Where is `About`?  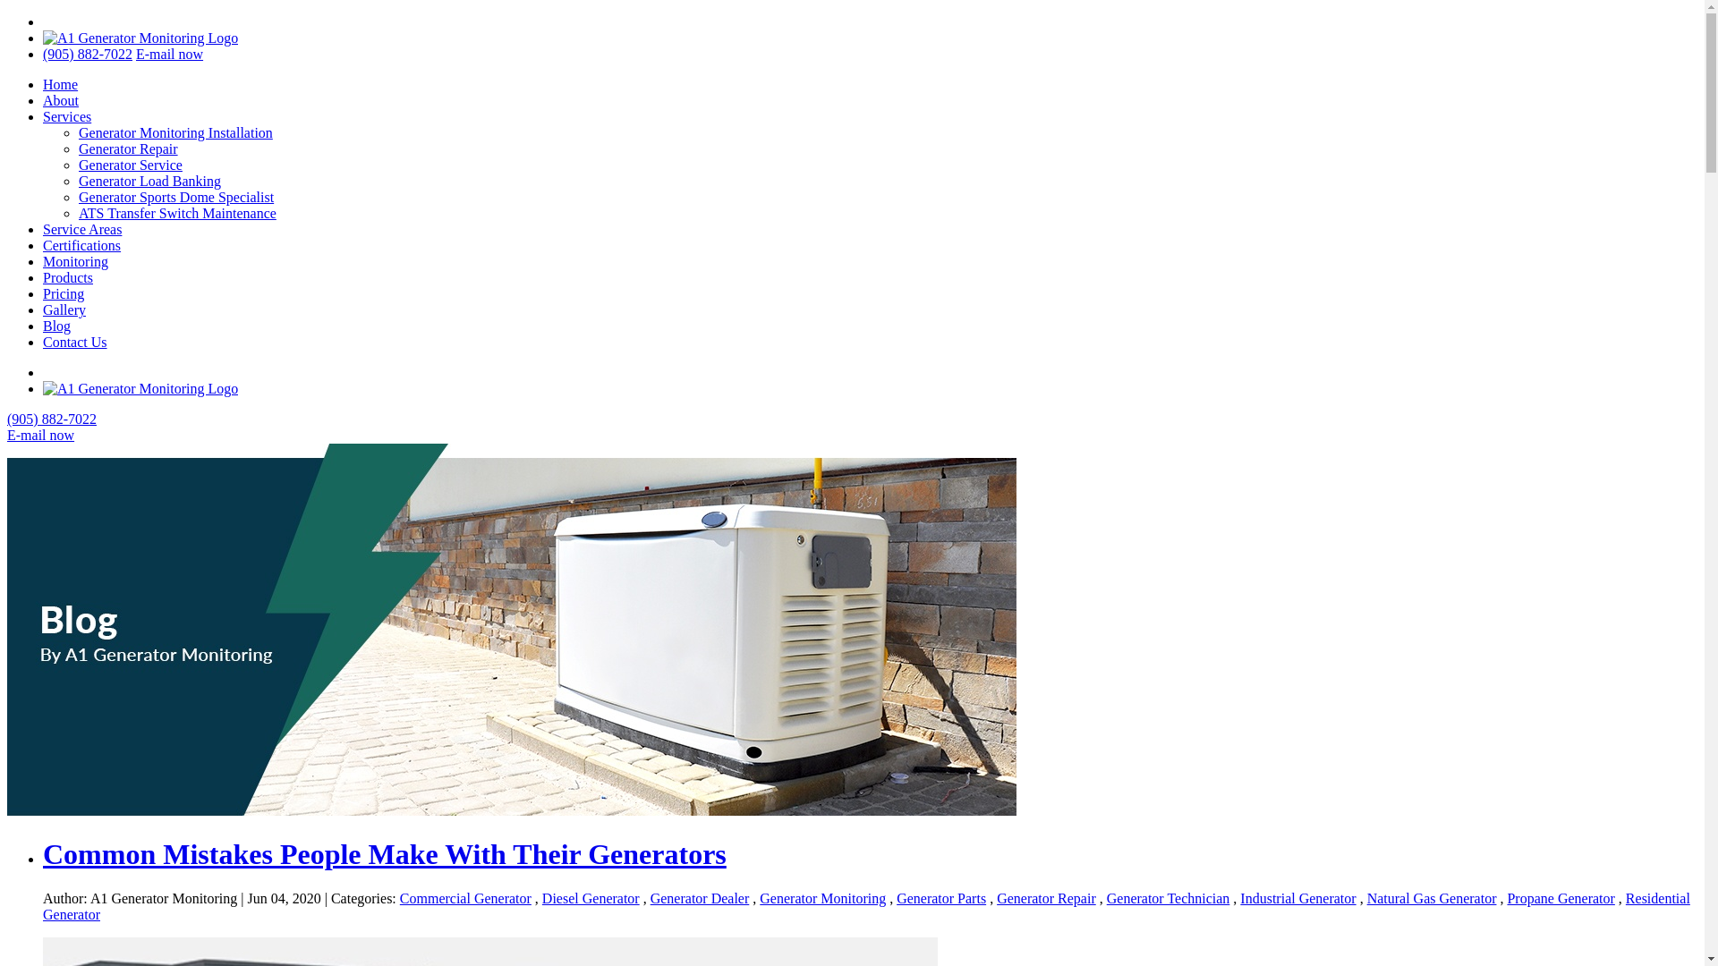
About is located at coordinates (61, 100).